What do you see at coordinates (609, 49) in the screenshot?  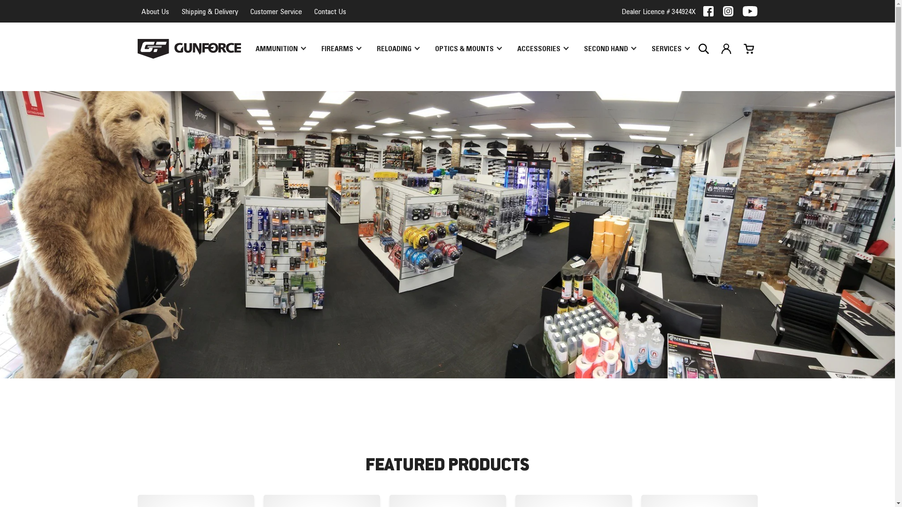 I see `SECOND HAND` at bounding box center [609, 49].